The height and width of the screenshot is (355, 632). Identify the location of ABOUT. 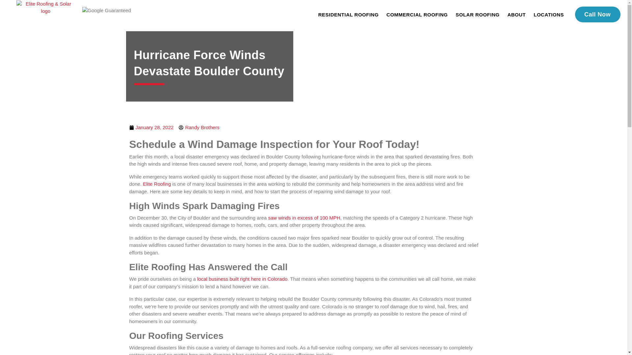
(516, 14).